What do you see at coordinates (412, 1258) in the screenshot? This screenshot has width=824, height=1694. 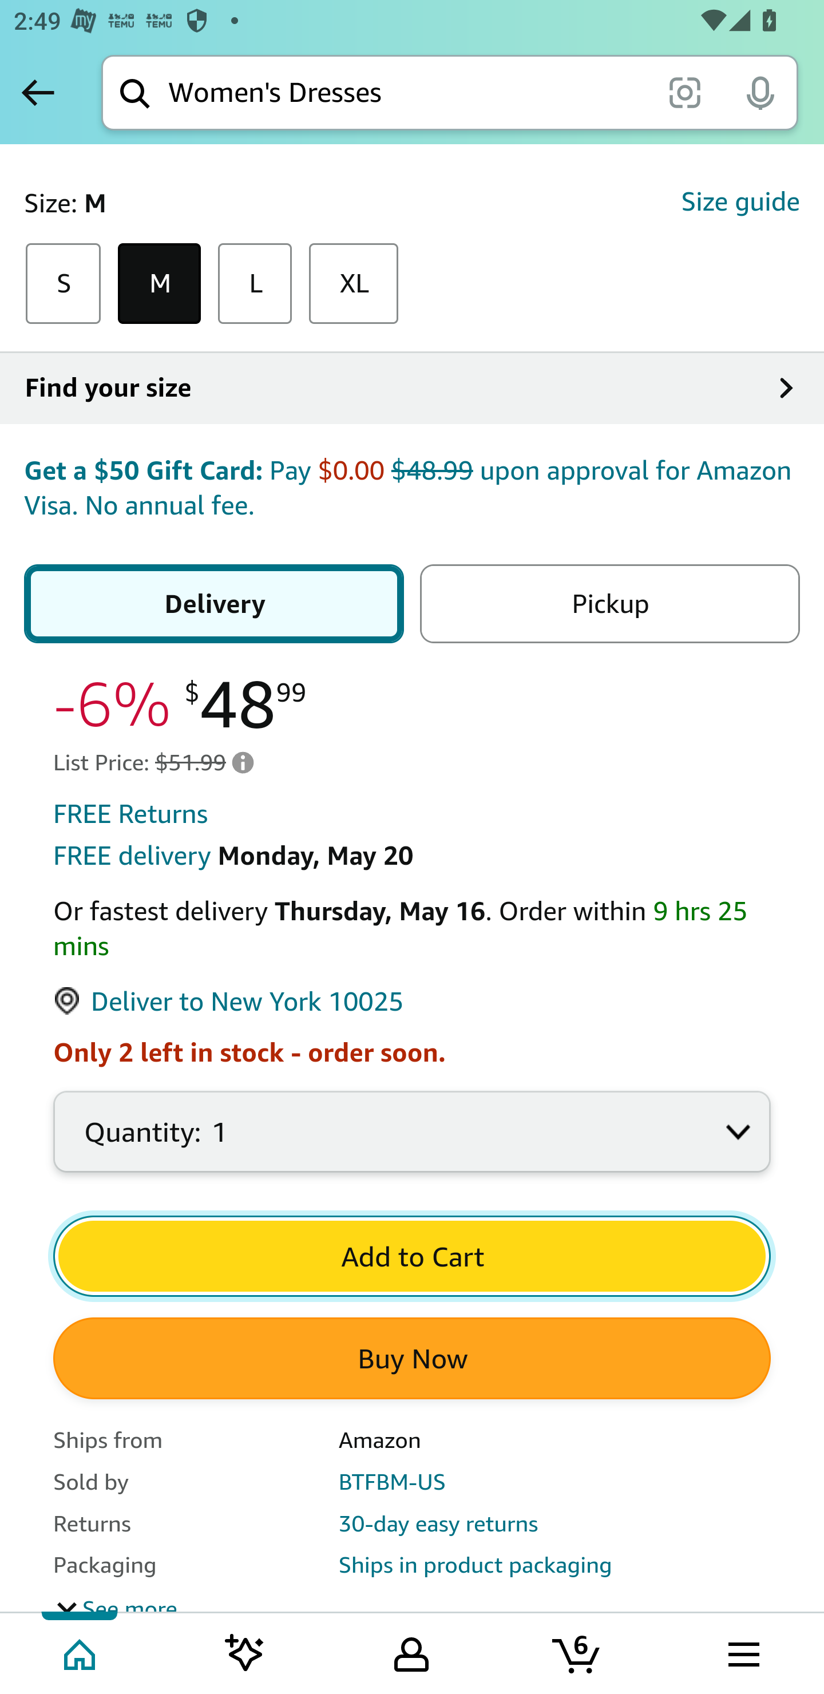 I see `Add to Cart` at bounding box center [412, 1258].